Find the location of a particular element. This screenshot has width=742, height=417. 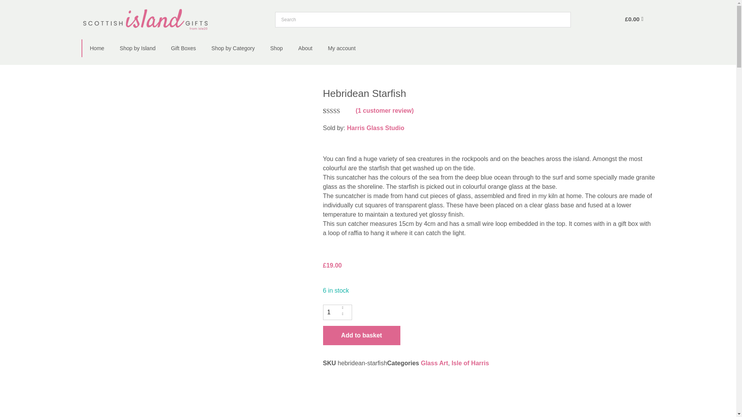

My account is located at coordinates (342, 48).